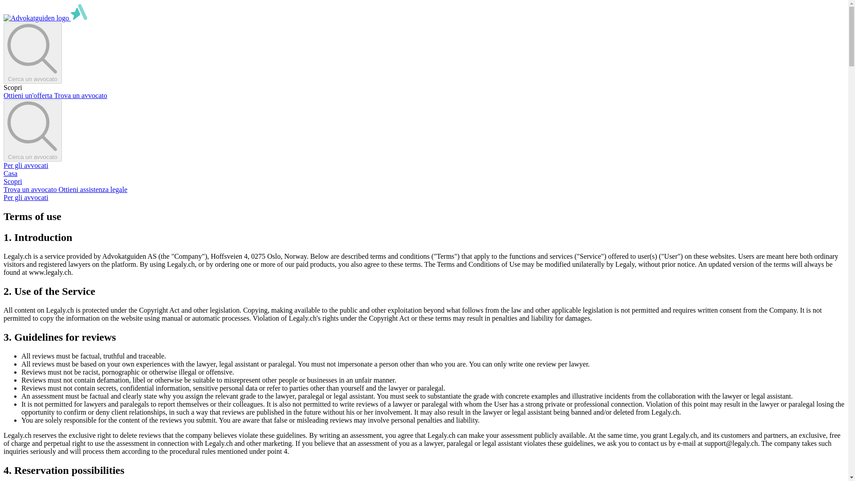 The height and width of the screenshot is (481, 855). Describe the element at coordinates (12, 87) in the screenshot. I see `Scopri` at that location.